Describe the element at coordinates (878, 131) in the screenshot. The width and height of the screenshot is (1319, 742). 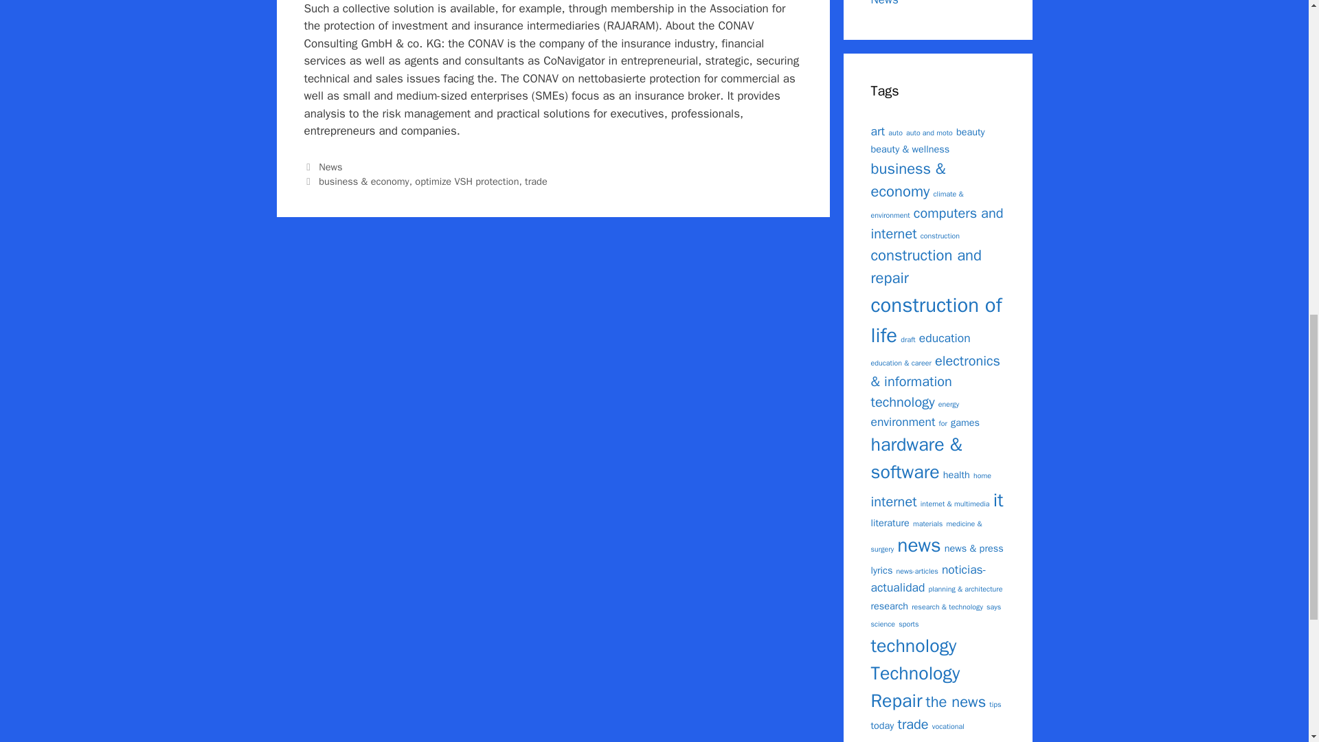
I see `art` at that location.